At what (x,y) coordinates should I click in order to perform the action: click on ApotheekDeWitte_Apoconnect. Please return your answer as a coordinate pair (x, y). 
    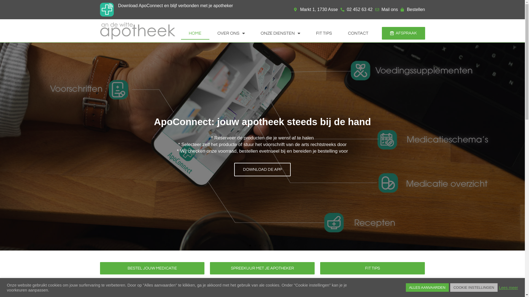
    Looking at the image, I should click on (107, 10).